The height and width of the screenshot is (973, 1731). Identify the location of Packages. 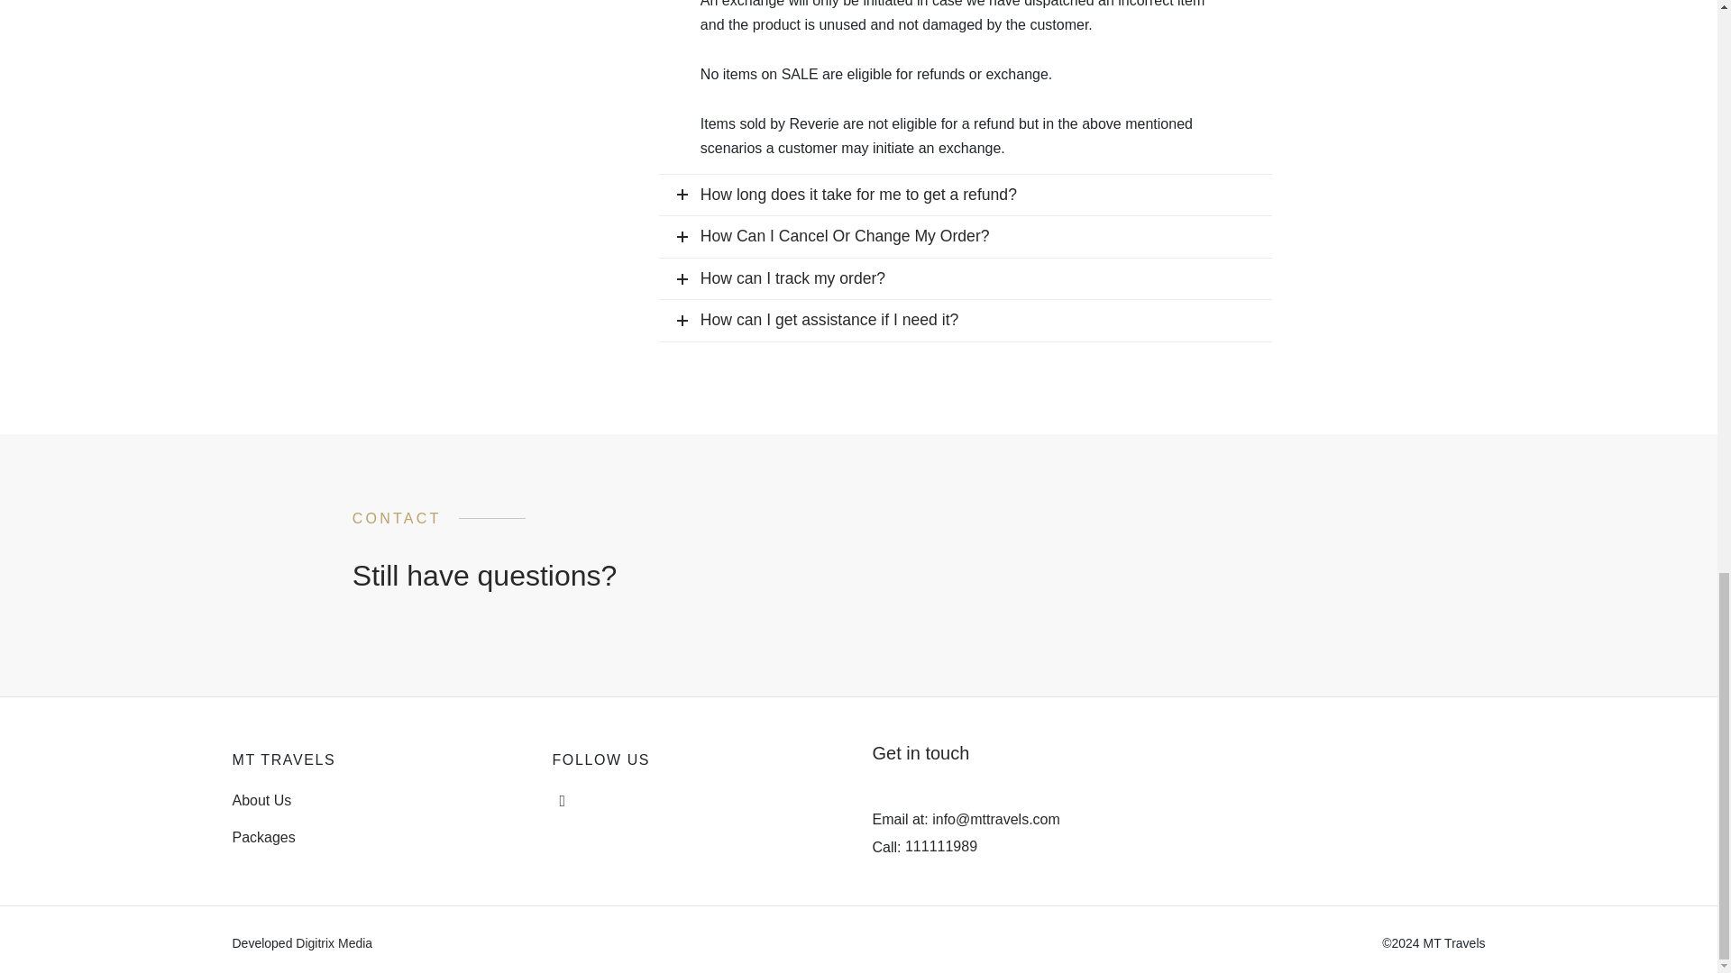
(263, 836).